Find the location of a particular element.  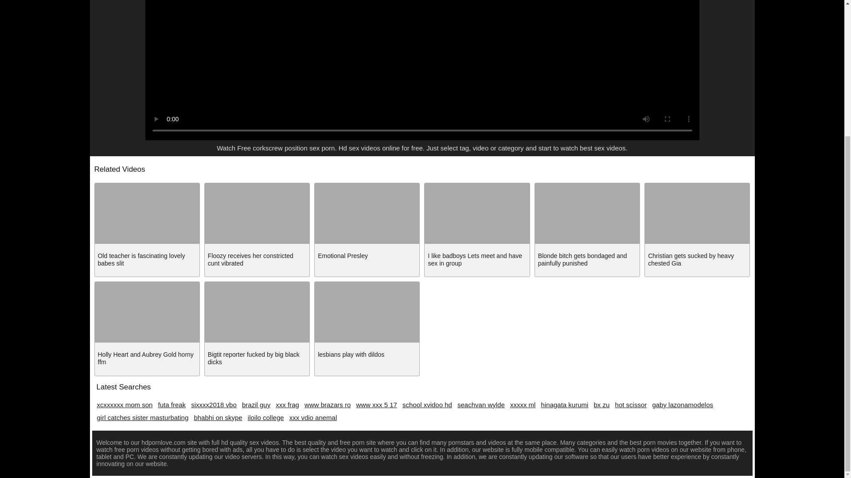

I like badboys Lets meet and have sex in group is located at coordinates (474, 259).